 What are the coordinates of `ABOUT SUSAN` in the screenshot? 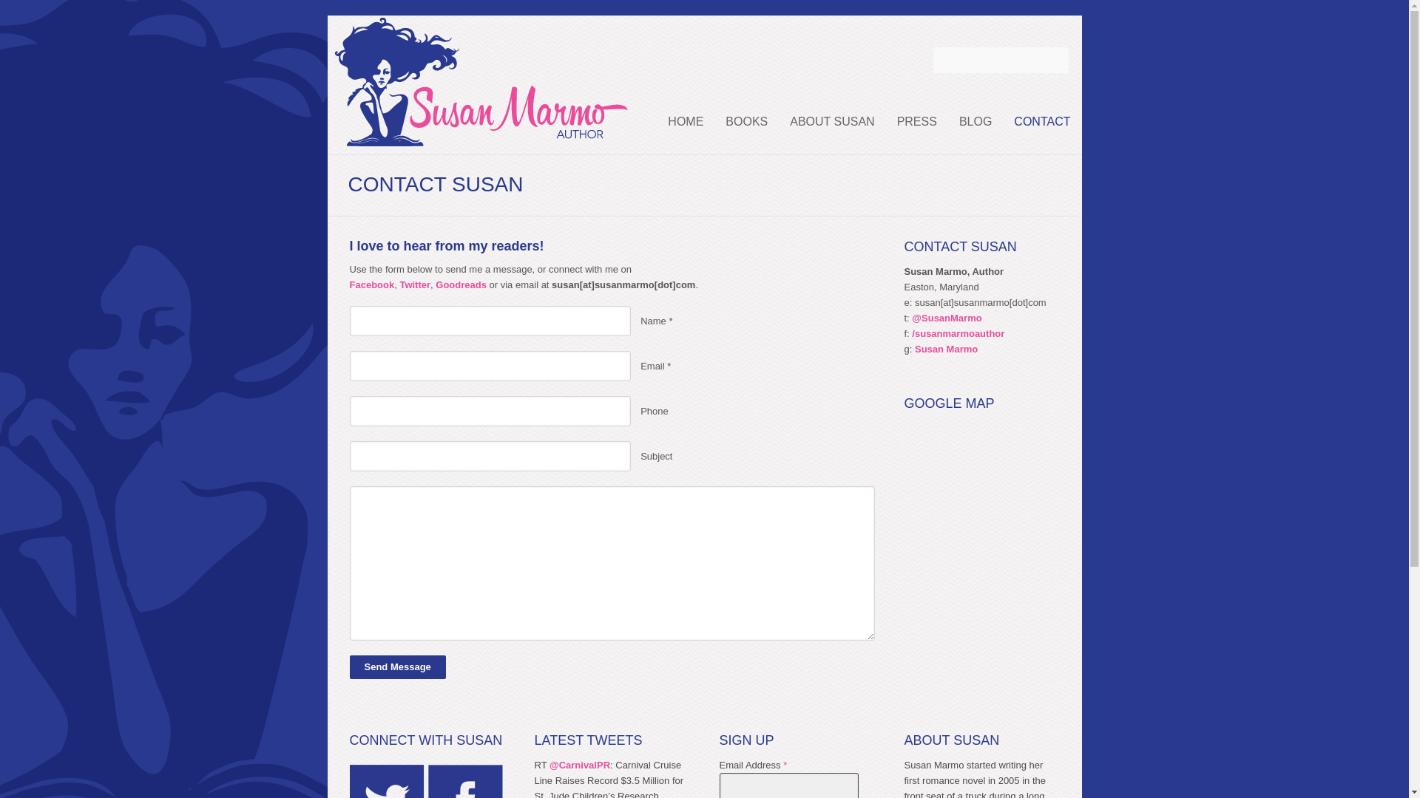 It's located at (831, 120).